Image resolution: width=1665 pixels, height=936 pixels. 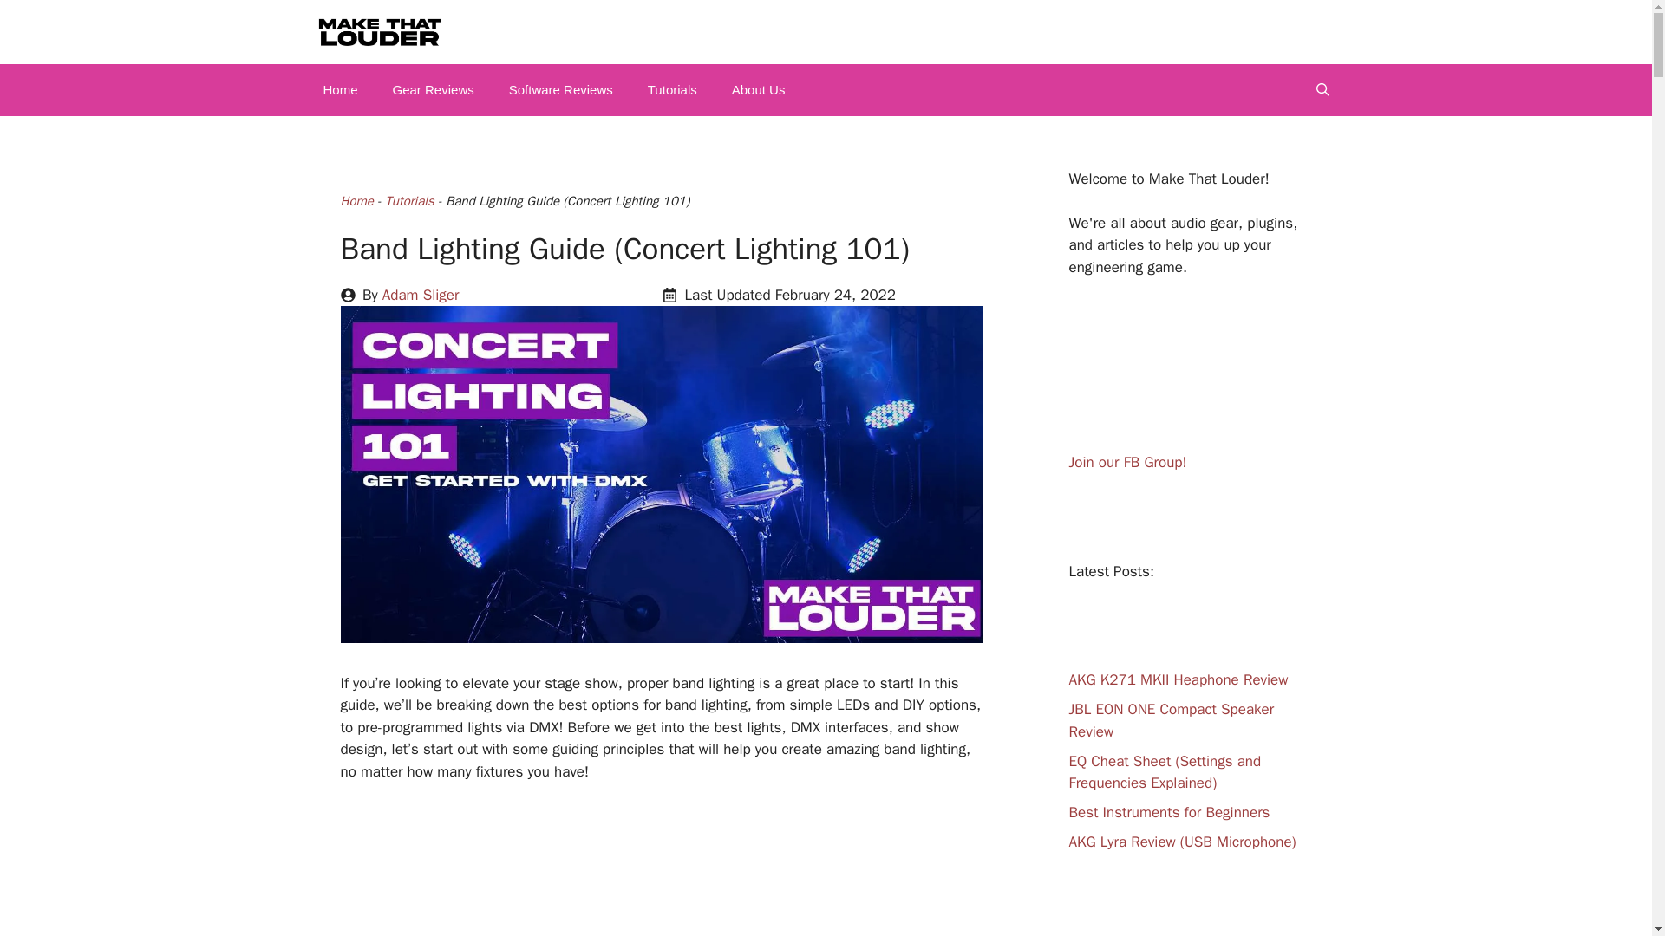 I want to click on Home, so click(x=340, y=90).